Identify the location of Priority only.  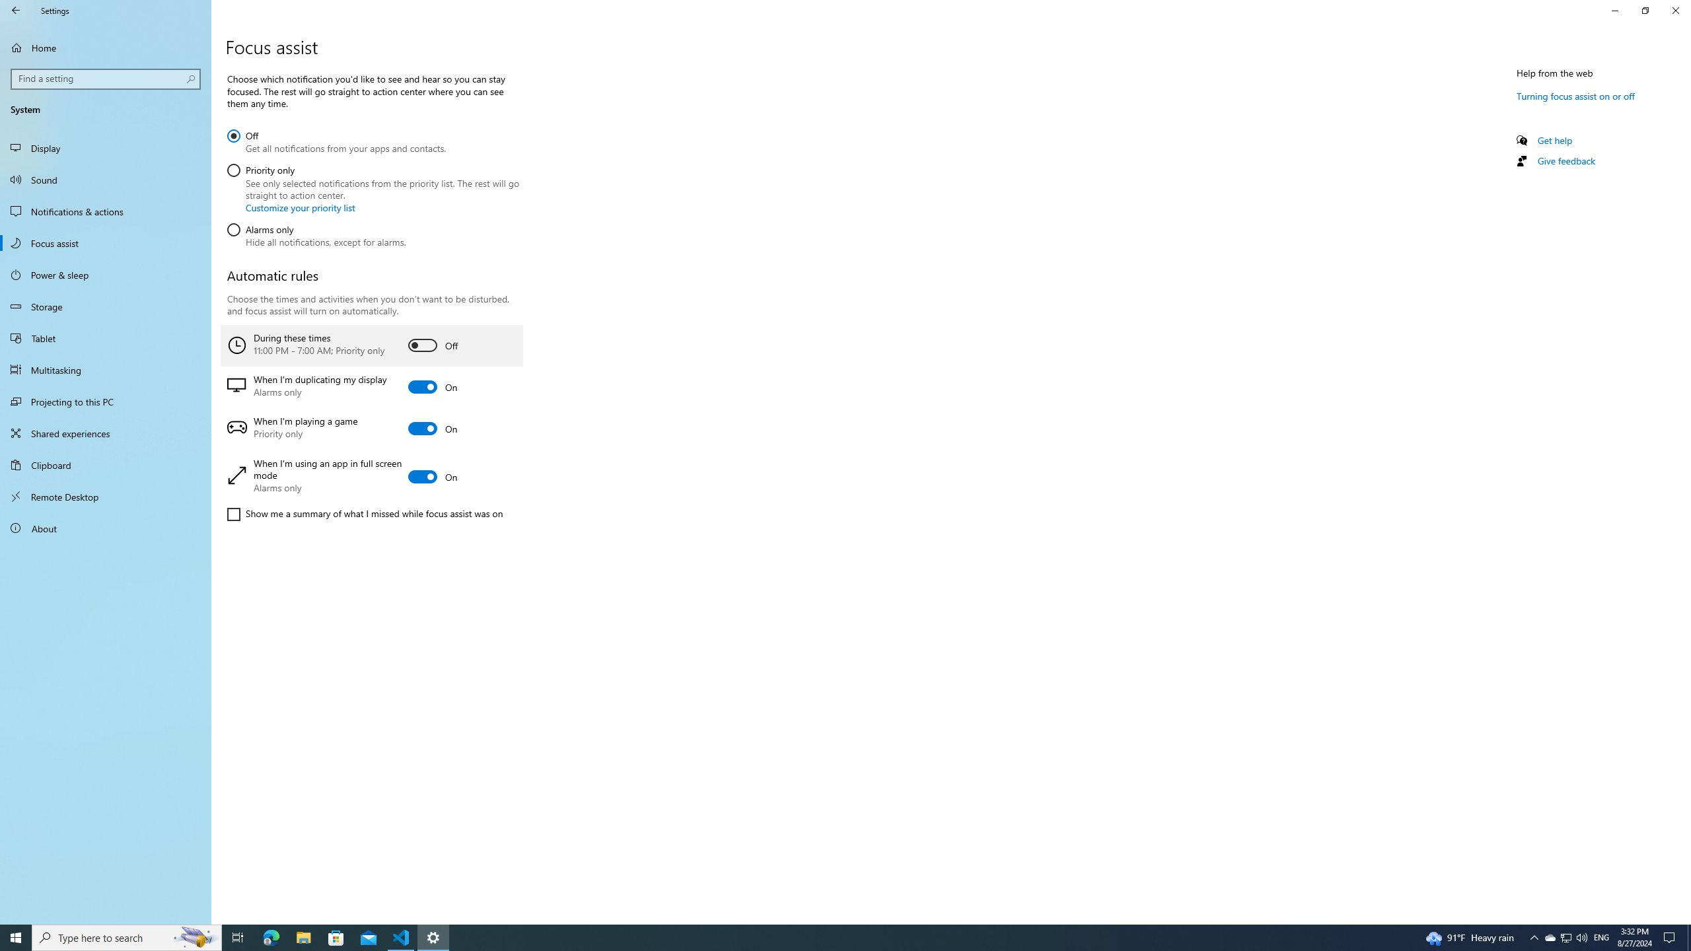
(106, 497).